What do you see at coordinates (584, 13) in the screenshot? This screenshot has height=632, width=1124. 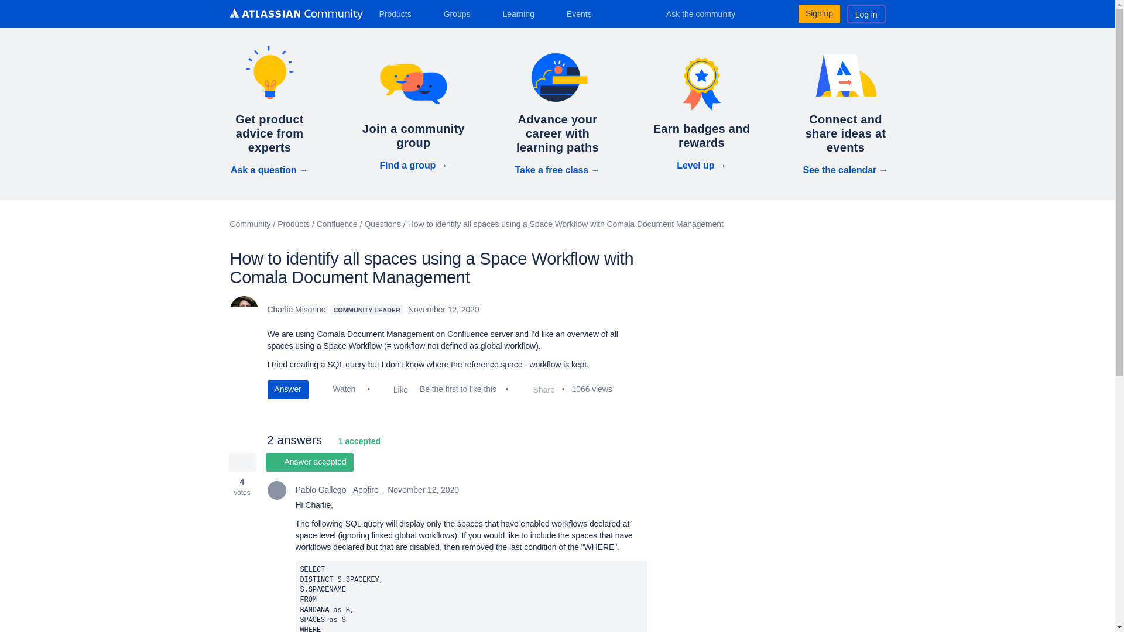 I see `Events` at bounding box center [584, 13].